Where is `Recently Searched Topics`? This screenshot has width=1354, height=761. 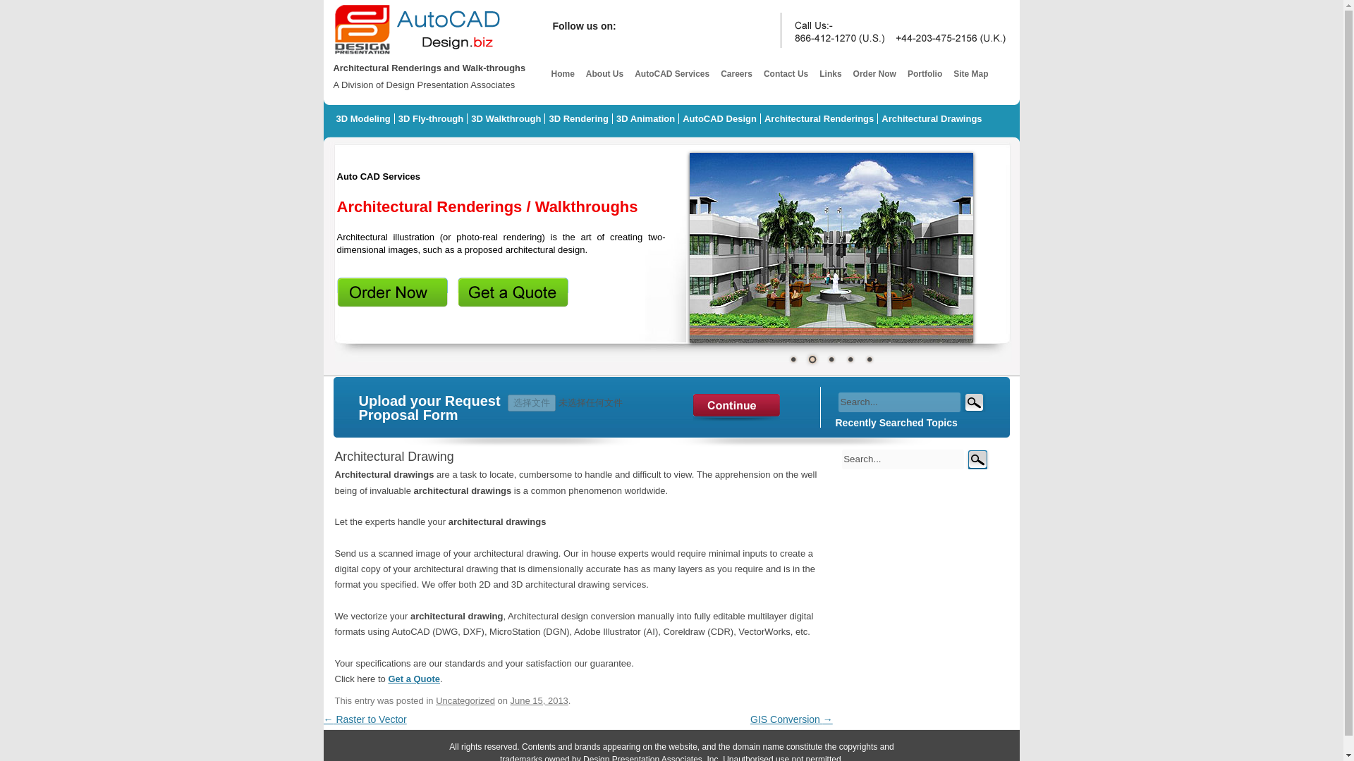 Recently Searched Topics is located at coordinates (896, 423).